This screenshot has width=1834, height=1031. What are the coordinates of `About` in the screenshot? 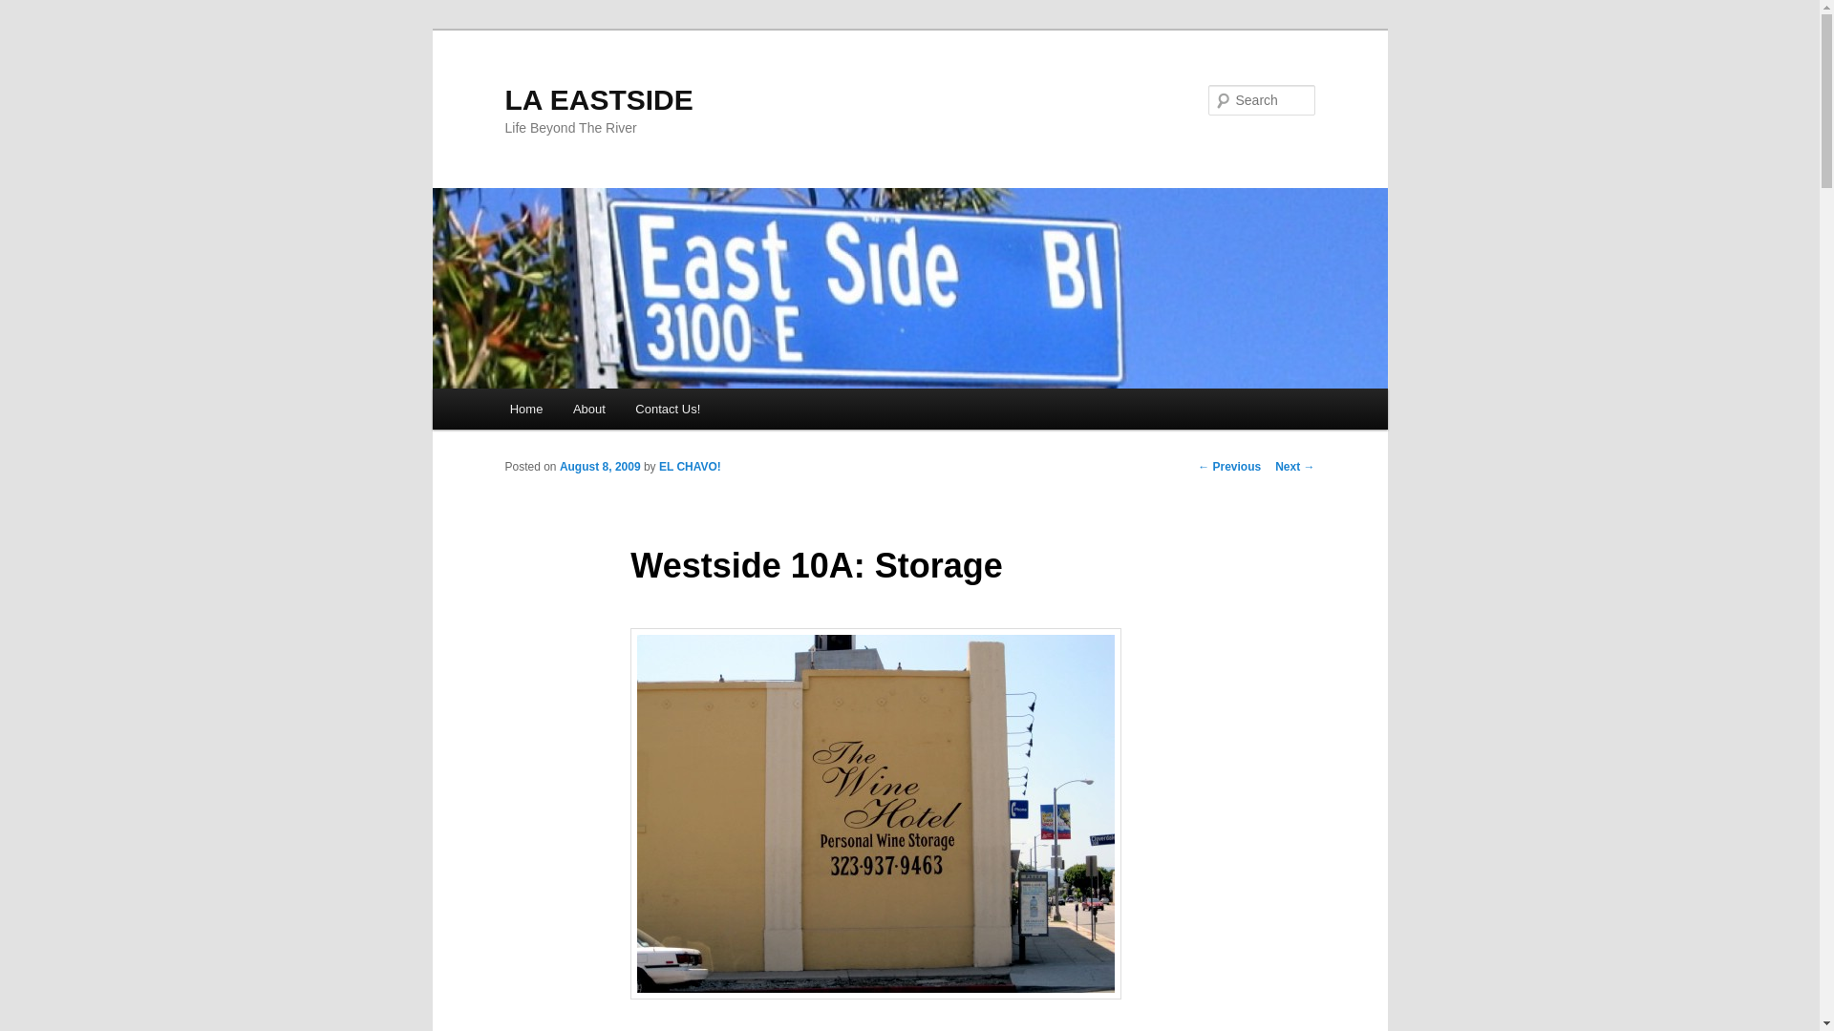 It's located at (588, 409).